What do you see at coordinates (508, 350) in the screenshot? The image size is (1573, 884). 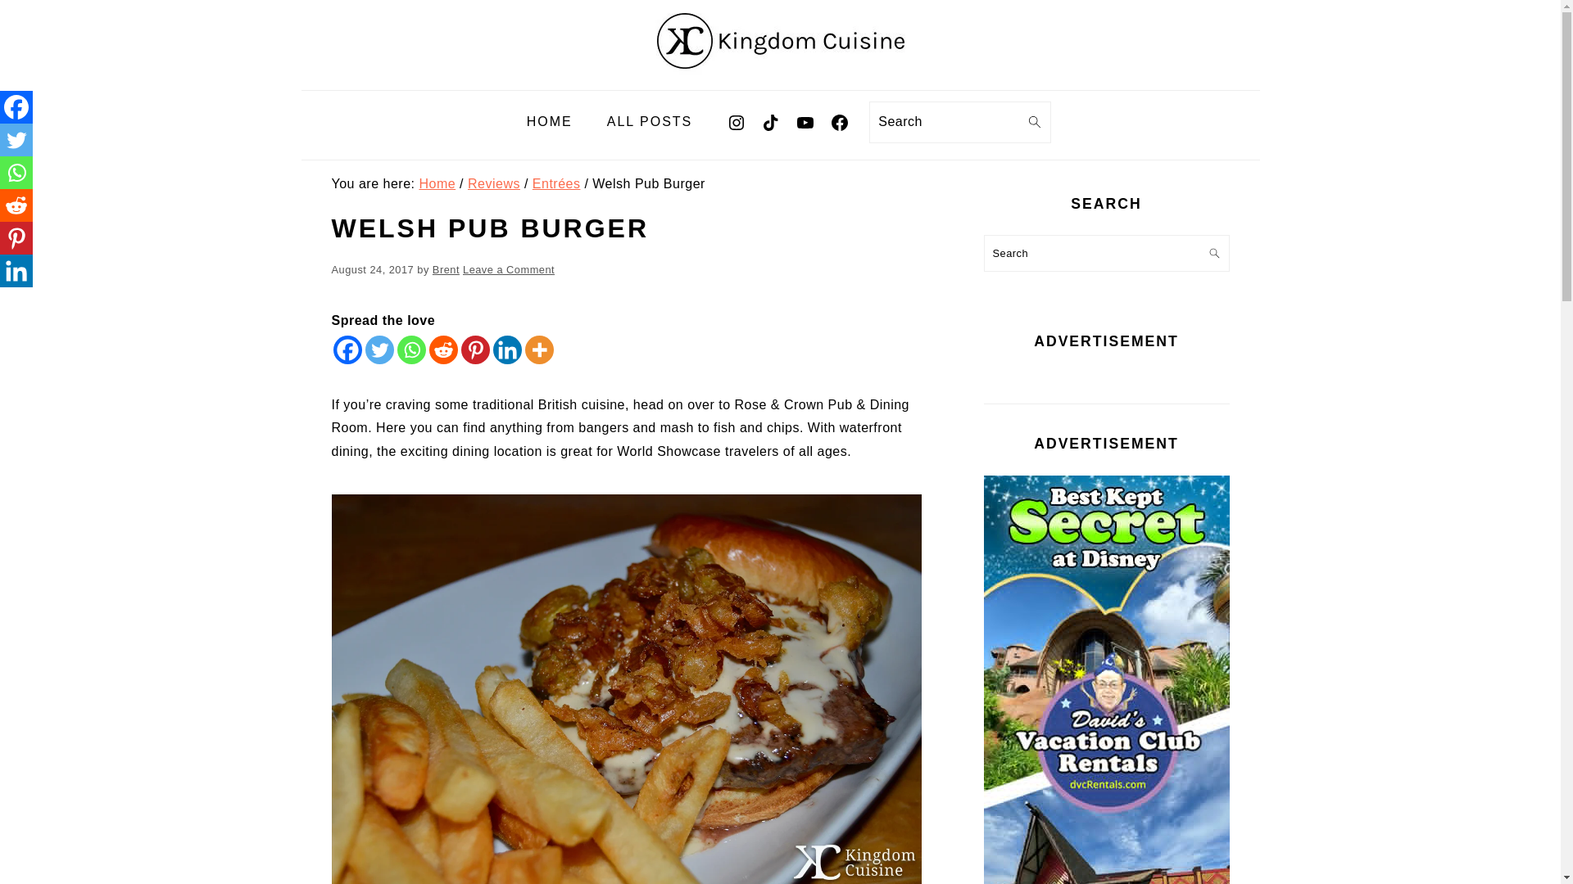 I see `Linkedin` at bounding box center [508, 350].